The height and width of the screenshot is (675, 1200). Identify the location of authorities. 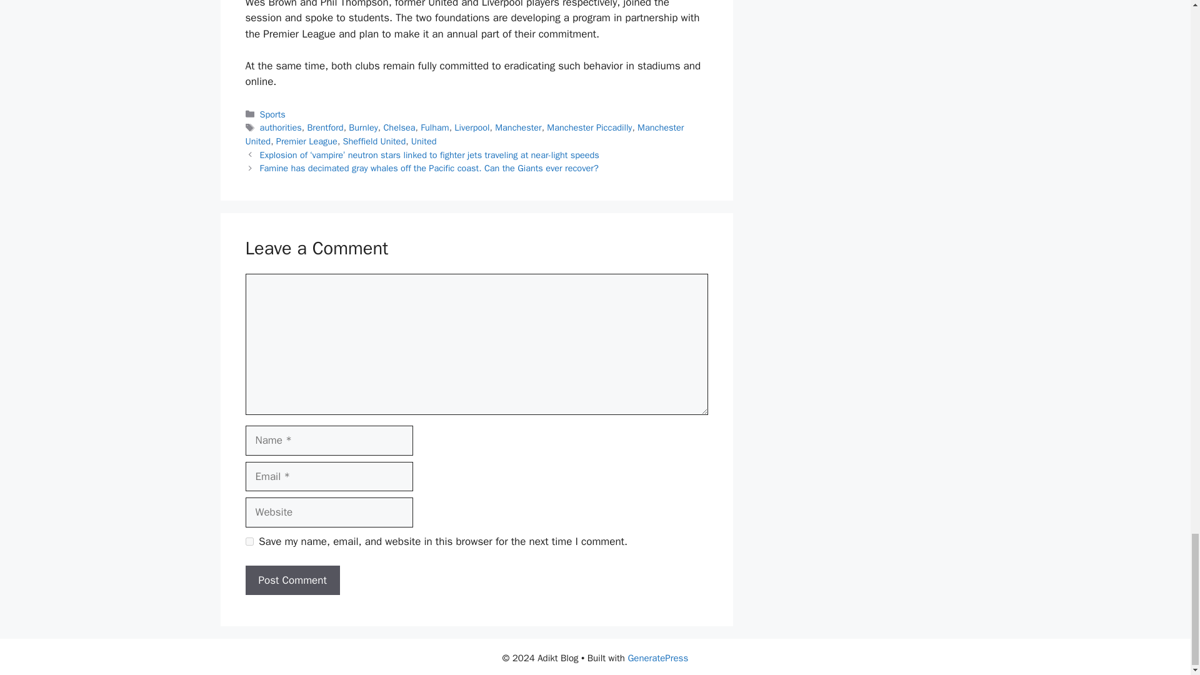
(281, 127).